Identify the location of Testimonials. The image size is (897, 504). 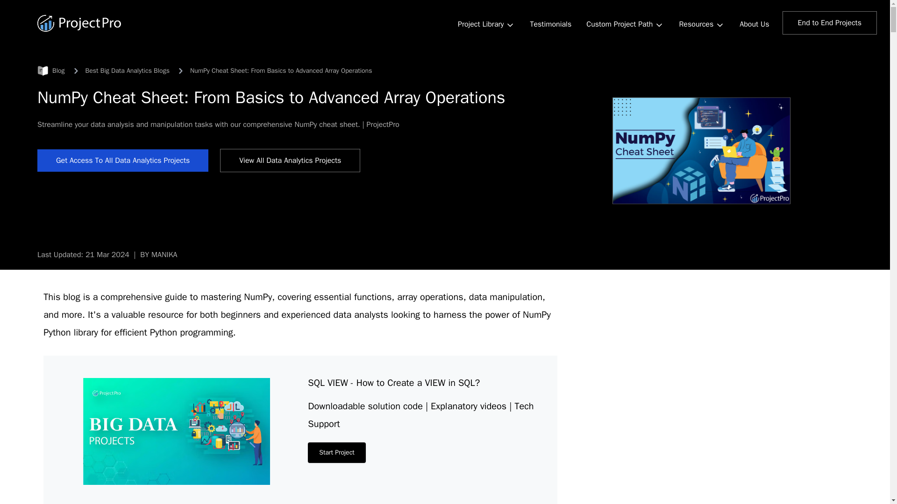
(550, 24).